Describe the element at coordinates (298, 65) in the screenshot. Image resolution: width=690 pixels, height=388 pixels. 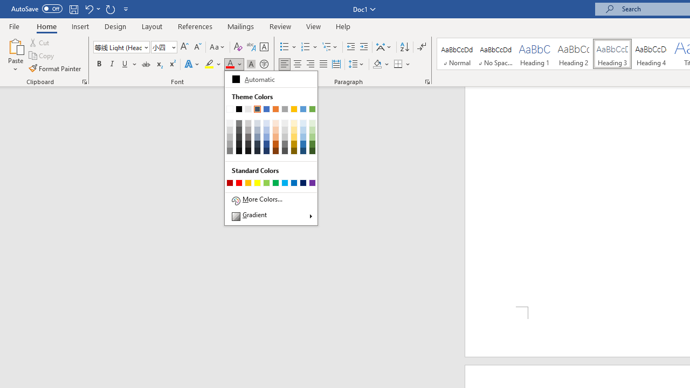
I see `Center` at that location.